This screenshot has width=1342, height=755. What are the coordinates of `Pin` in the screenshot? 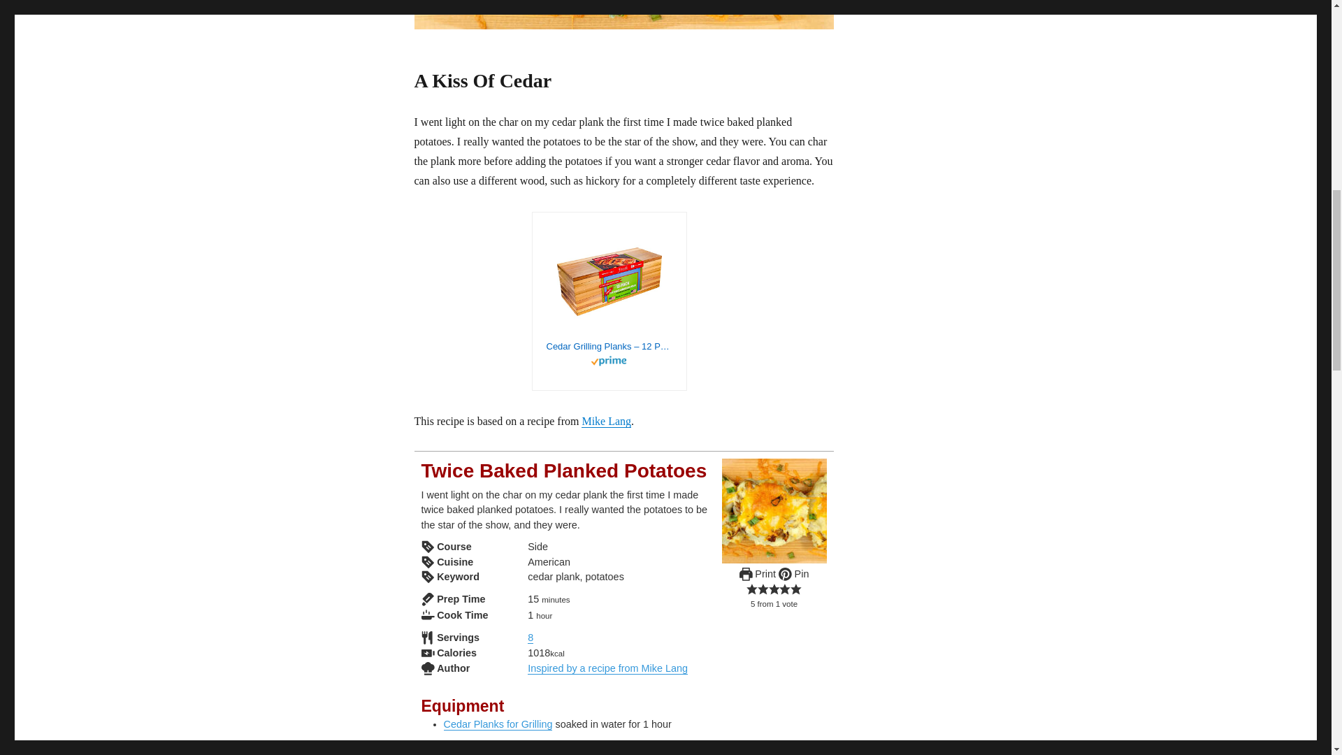 It's located at (793, 574).